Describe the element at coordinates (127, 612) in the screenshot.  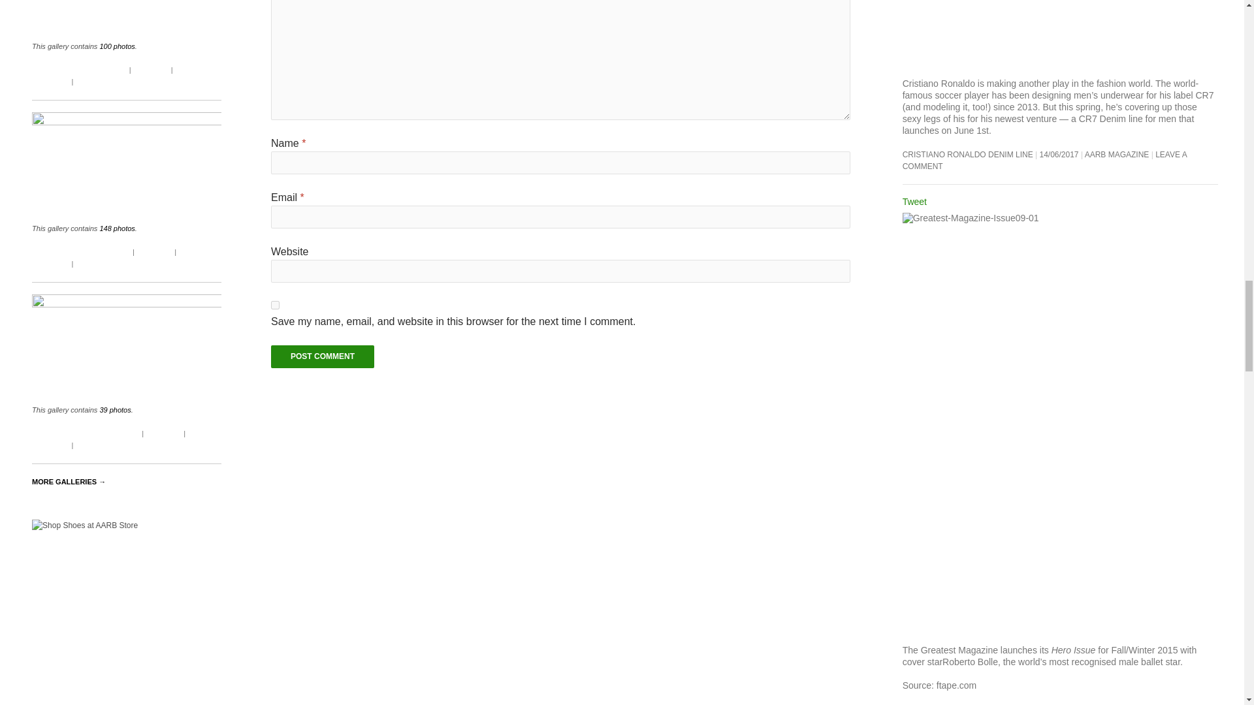
I see `Shop Shoes at AARB Store` at that location.